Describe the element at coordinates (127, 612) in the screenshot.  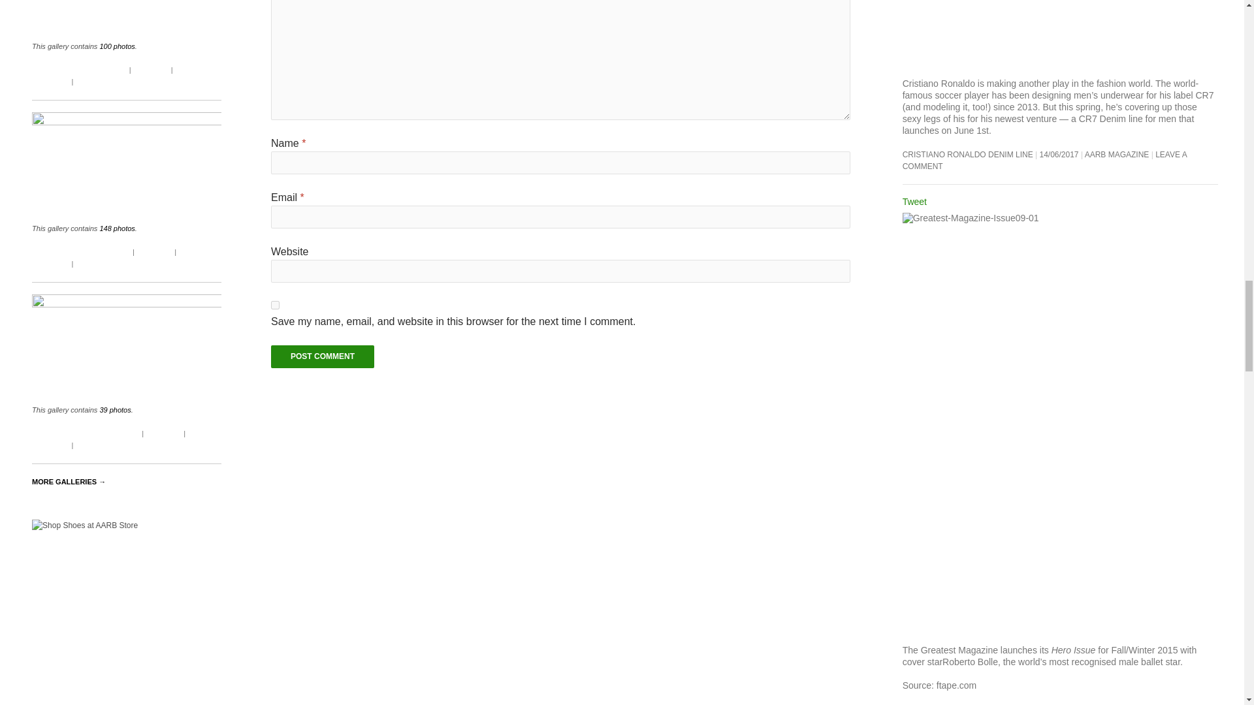
I see `Shop Shoes at AARB Store` at that location.